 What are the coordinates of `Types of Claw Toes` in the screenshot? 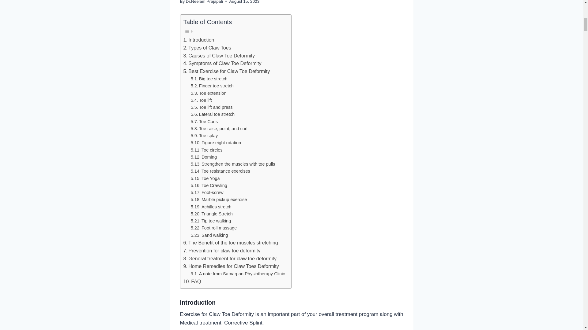 It's located at (207, 48).